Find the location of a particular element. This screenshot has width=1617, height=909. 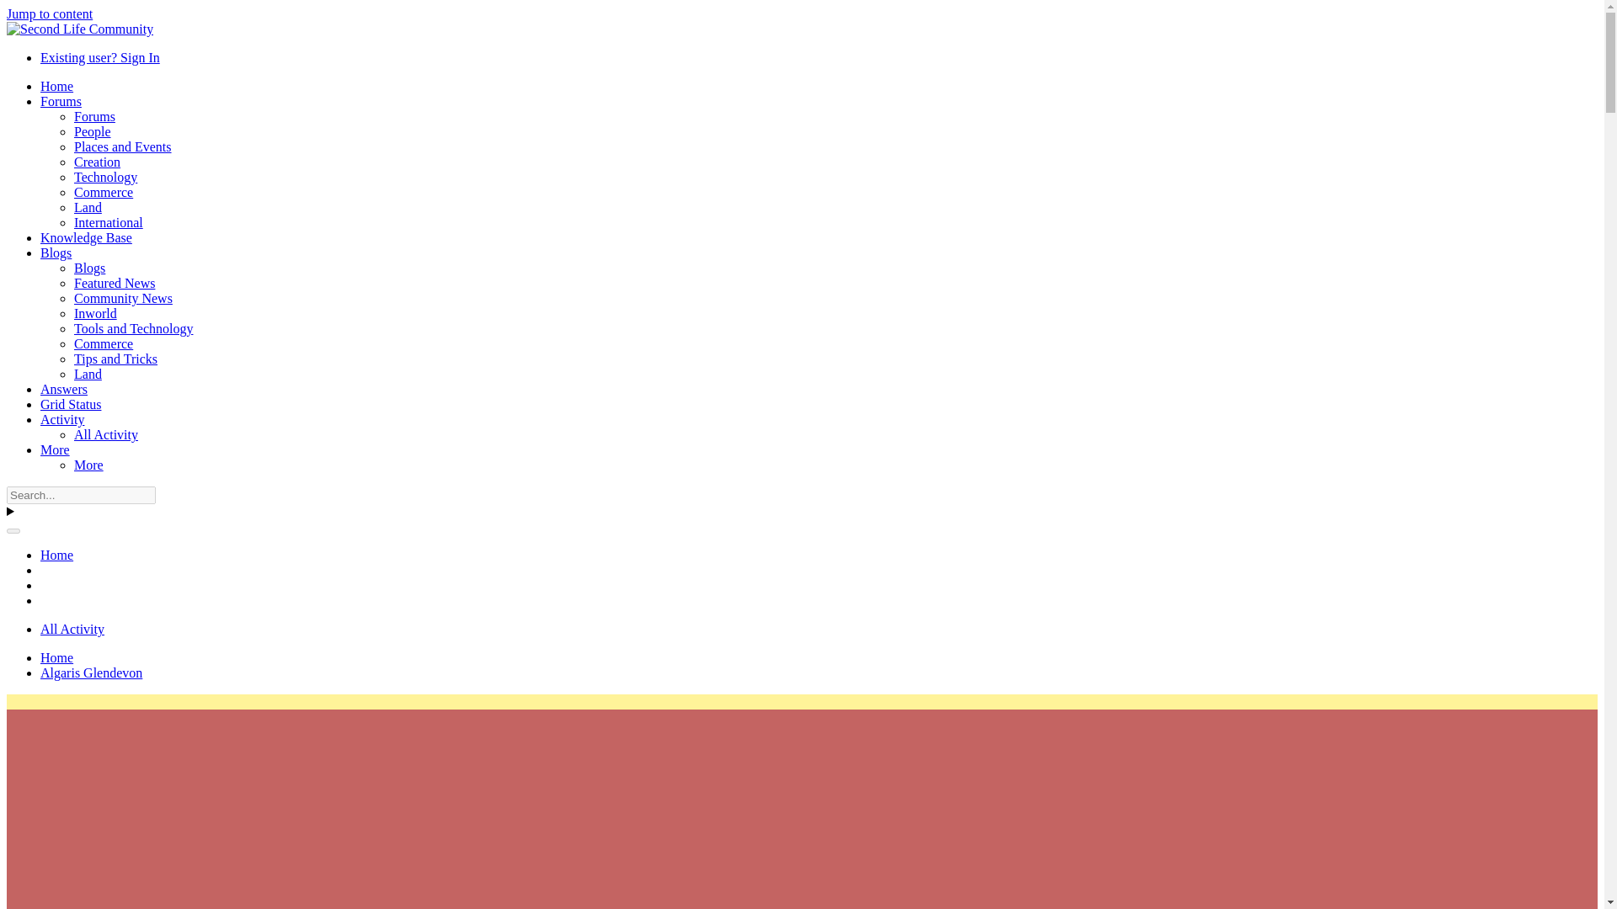

Technology is located at coordinates (106, 177).